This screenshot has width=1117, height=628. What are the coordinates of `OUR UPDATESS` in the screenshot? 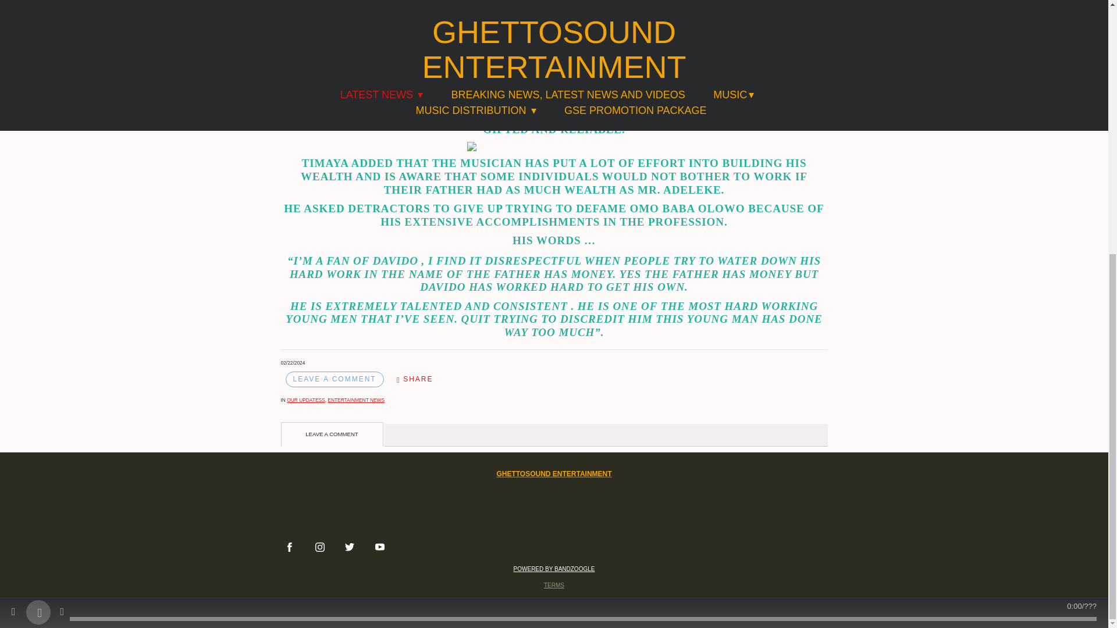 It's located at (306, 400).